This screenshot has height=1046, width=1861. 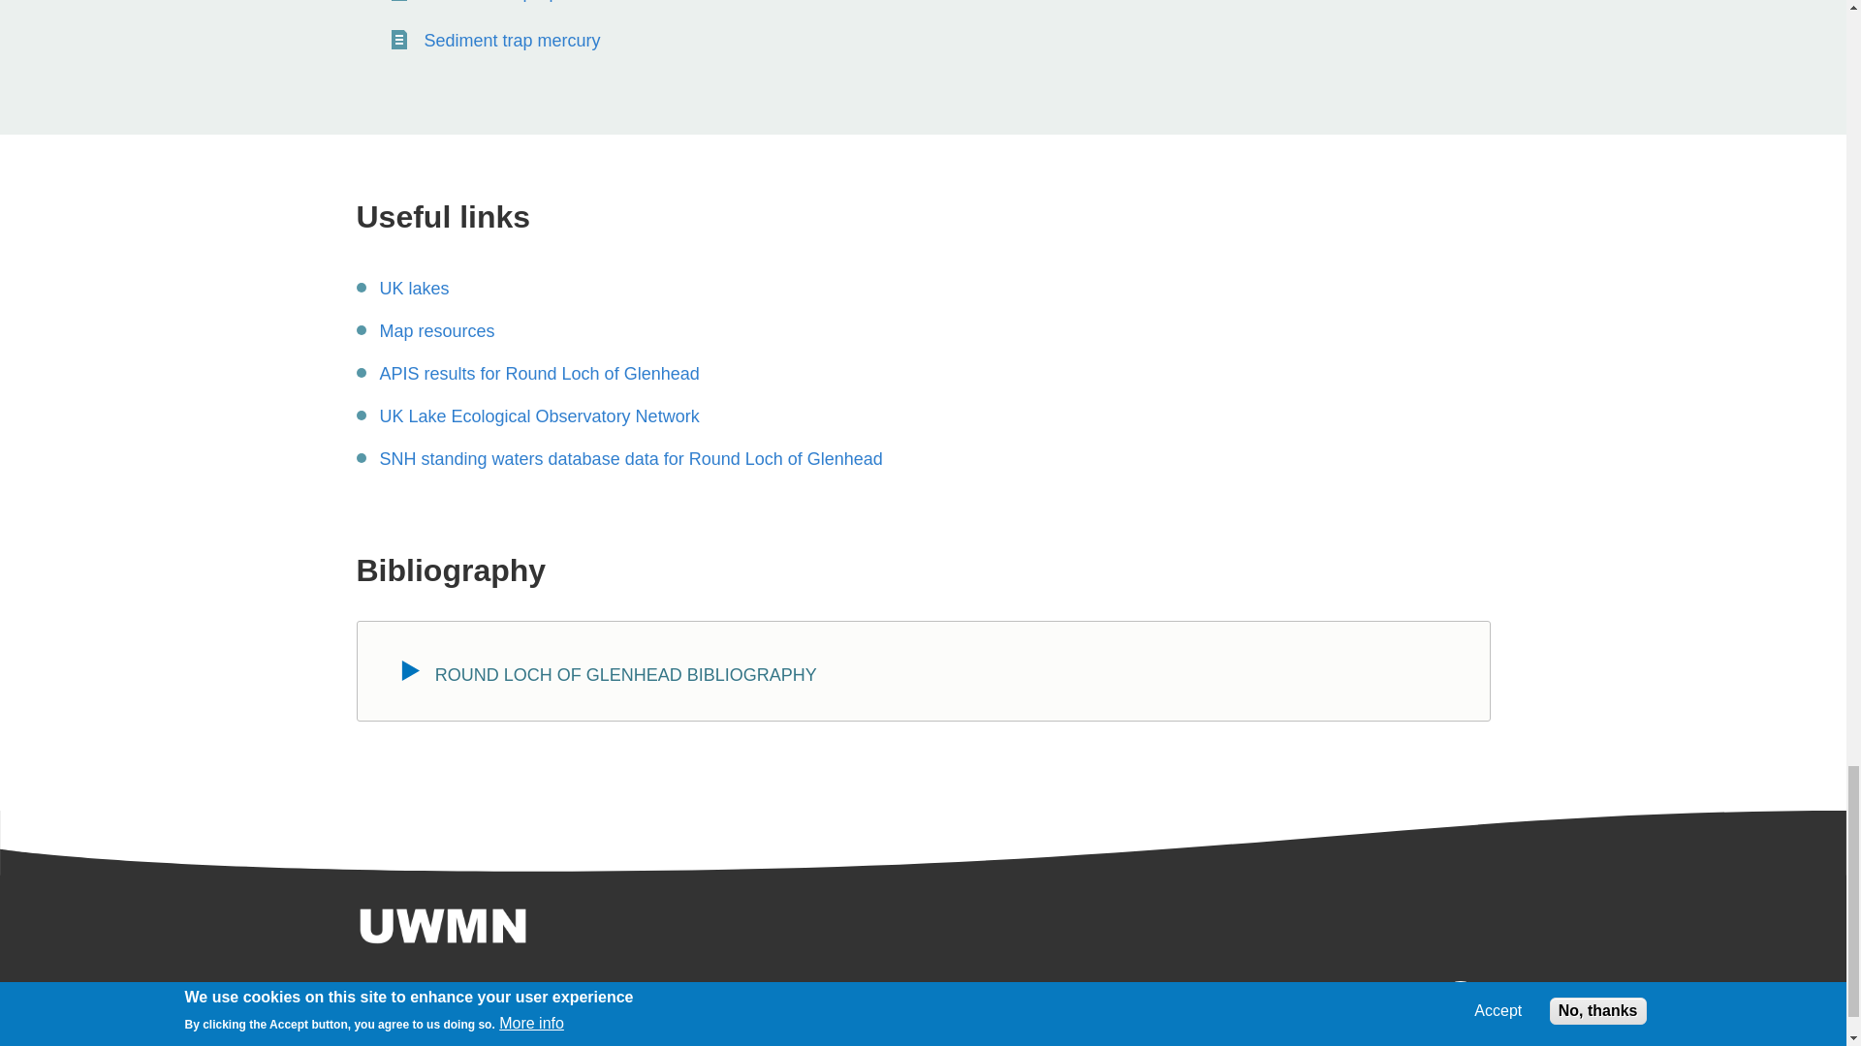 What do you see at coordinates (617, 3) in the screenshot?
I see `uwmn-lake-traps-SCP.pdf` at bounding box center [617, 3].